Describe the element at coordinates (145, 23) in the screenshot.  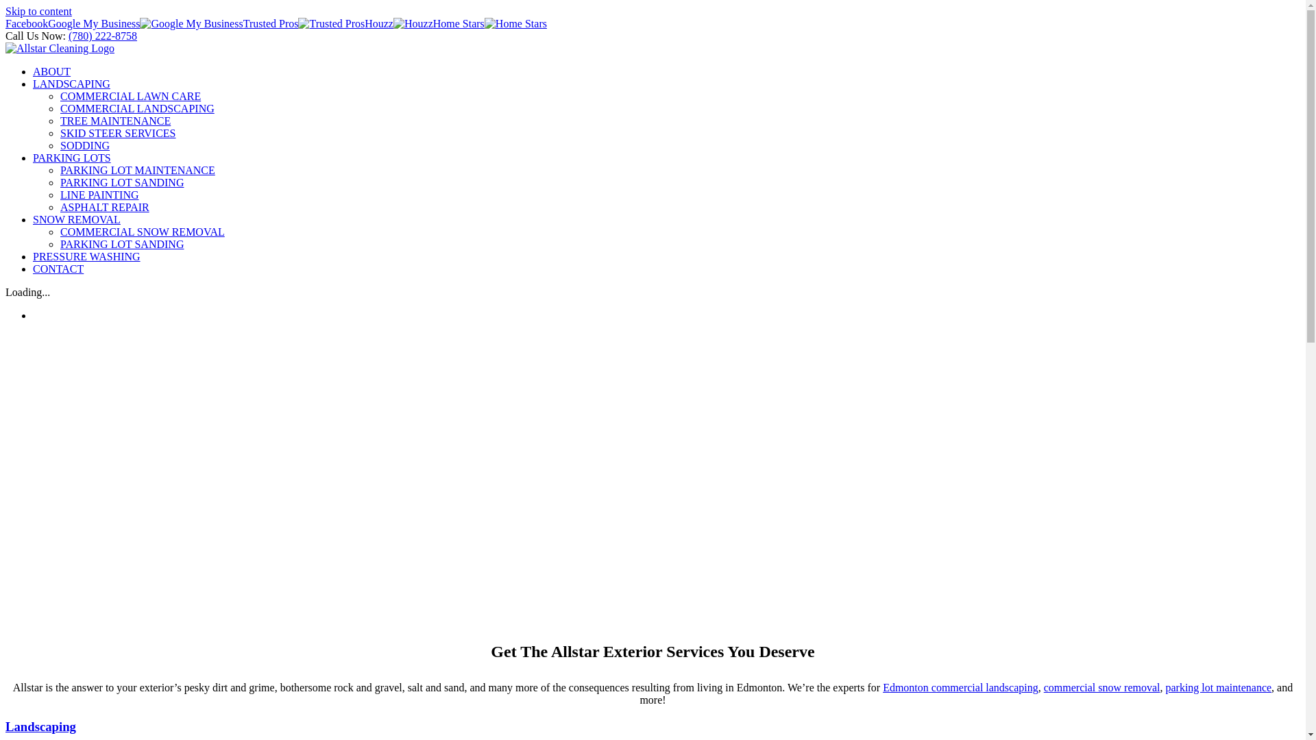
I see `Google My Business` at that location.